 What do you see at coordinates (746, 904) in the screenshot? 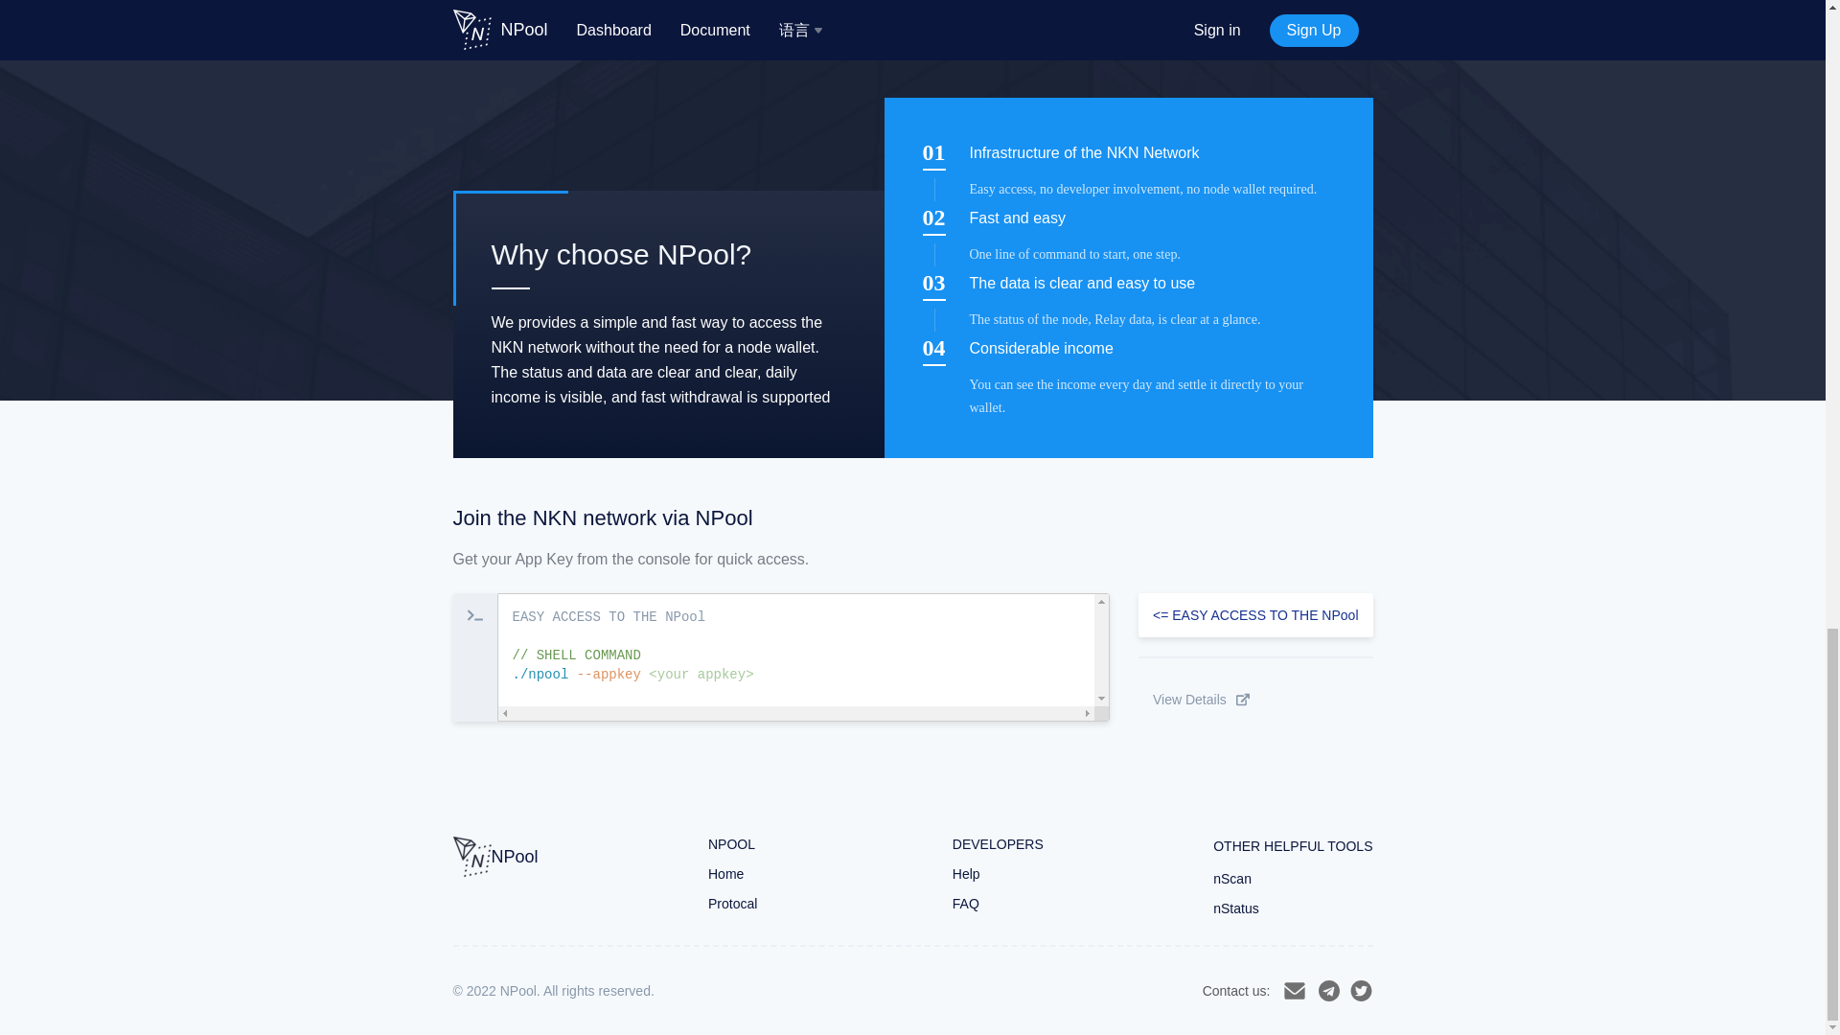
I see `Protocal` at bounding box center [746, 904].